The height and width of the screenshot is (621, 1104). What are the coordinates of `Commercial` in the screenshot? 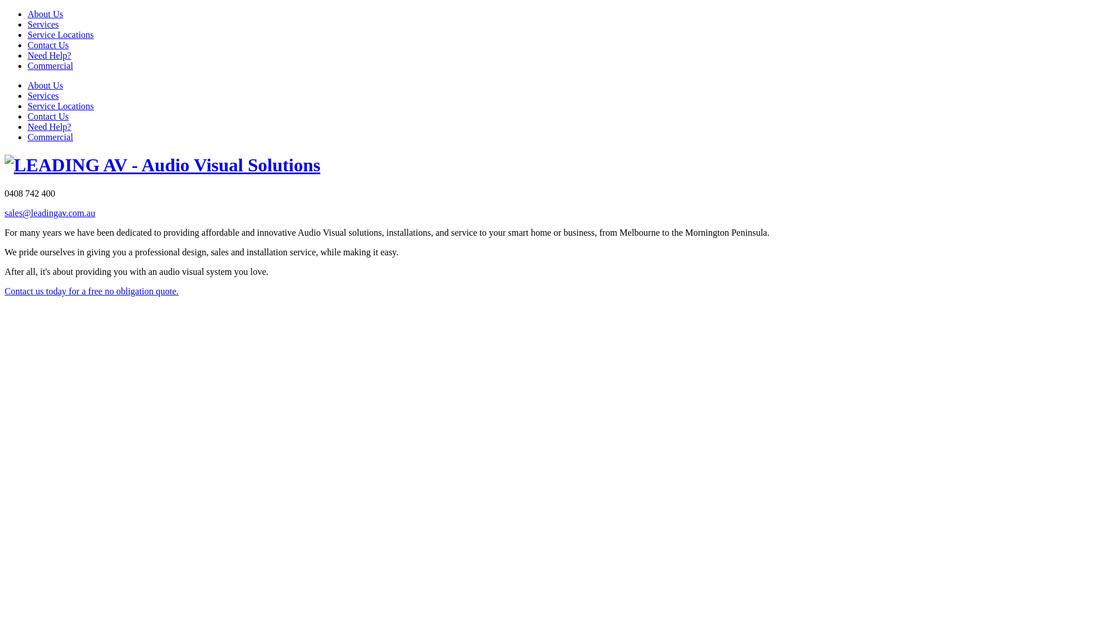 It's located at (51, 66).